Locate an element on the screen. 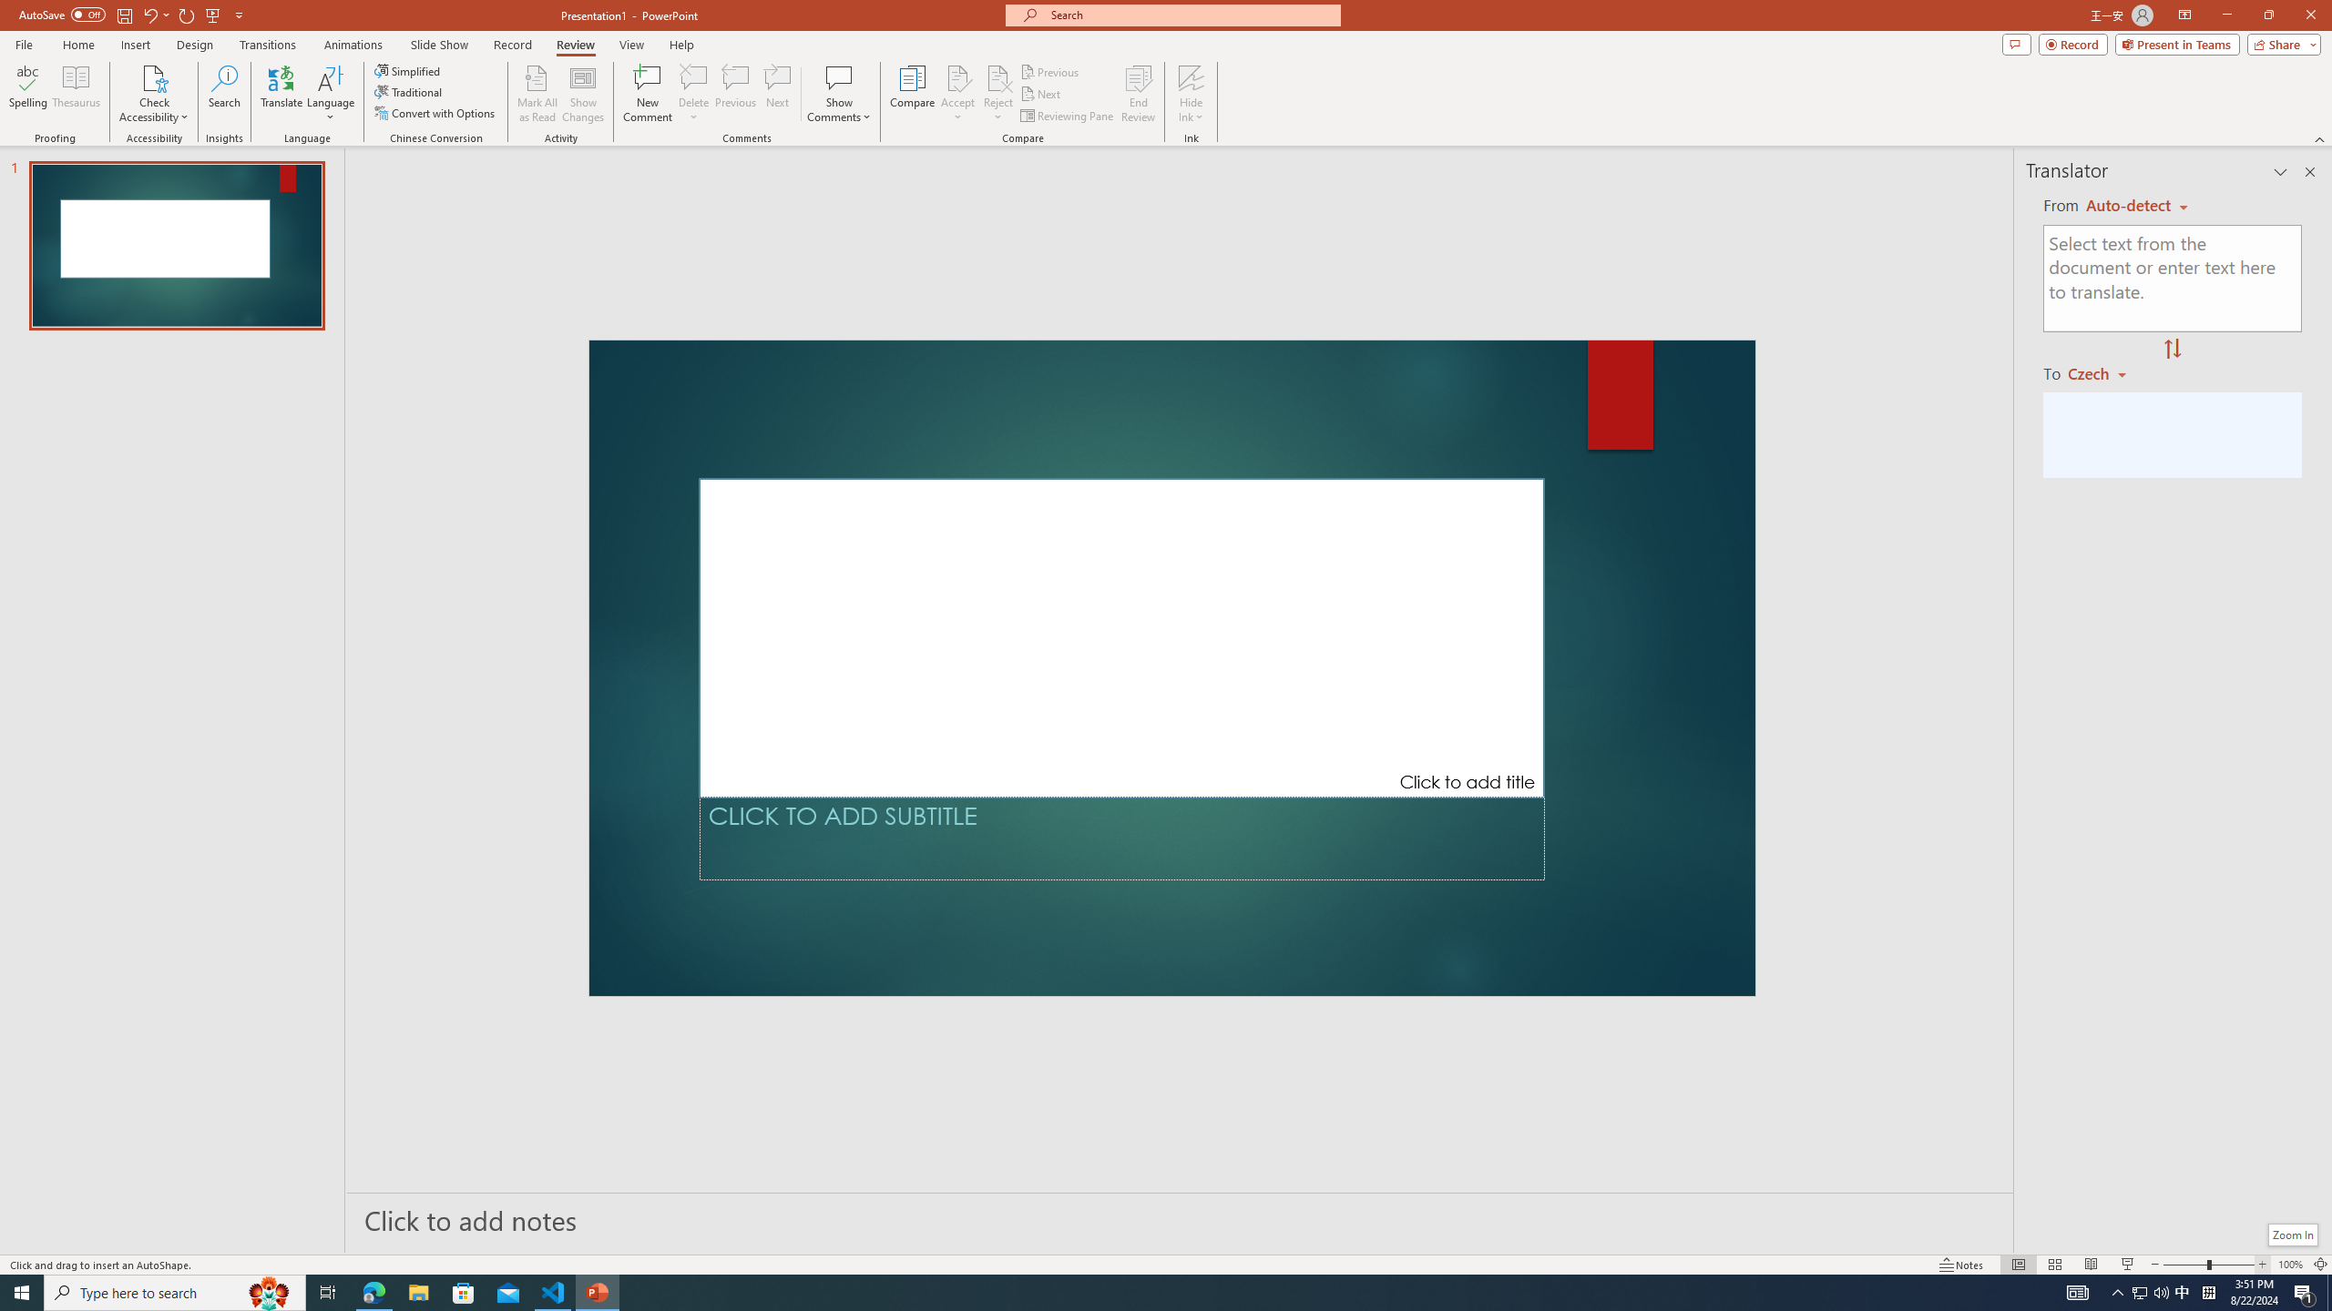 Image resolution: width=2332 pixels, height=1311 pixels. Compare is located at coordinates (913, 94).